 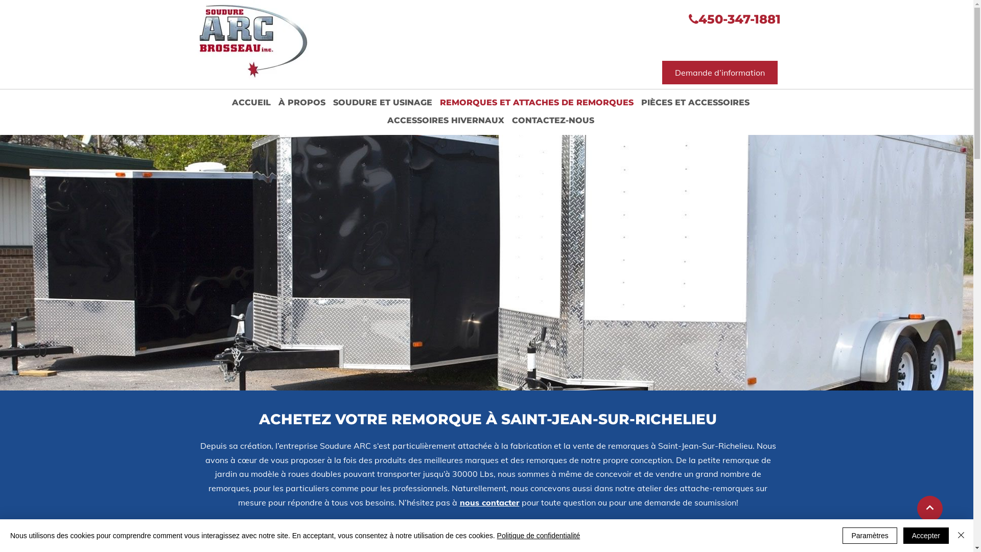 What do you see at coordinates (553, 121) in the screenshot?
I see `CONTACTEZ-NOUS` at bounding box center [553, 121].